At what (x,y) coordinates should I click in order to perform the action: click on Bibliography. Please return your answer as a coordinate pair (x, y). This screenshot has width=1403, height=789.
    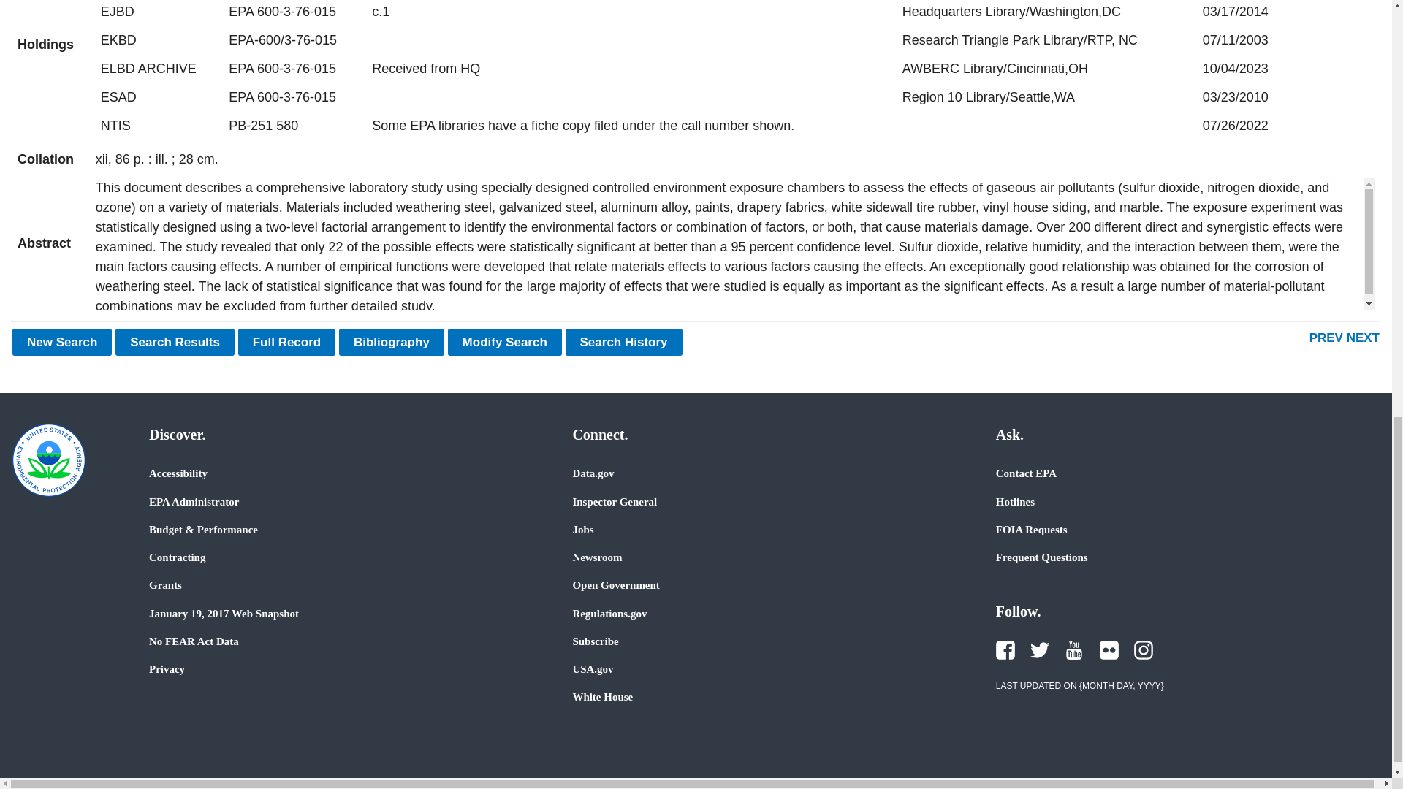
    Looking at the image, I should click on (392, 342).